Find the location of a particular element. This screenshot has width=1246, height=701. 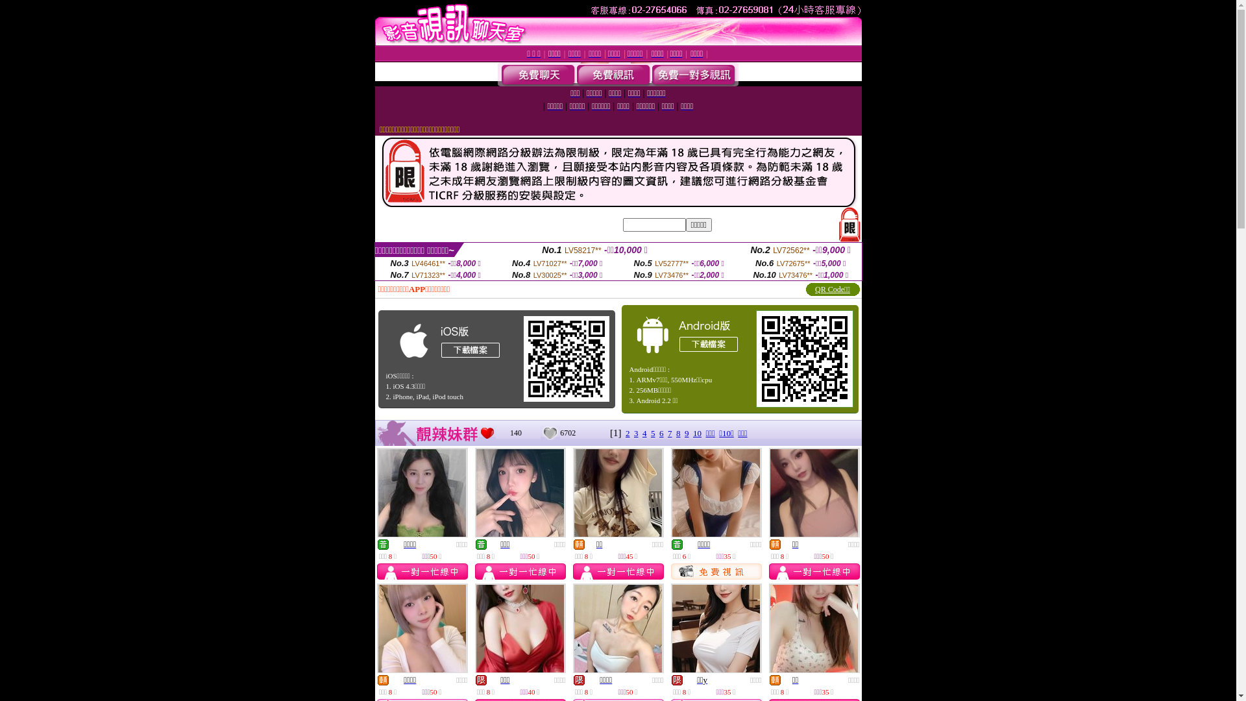

8 is located at coordinates (679, 434).